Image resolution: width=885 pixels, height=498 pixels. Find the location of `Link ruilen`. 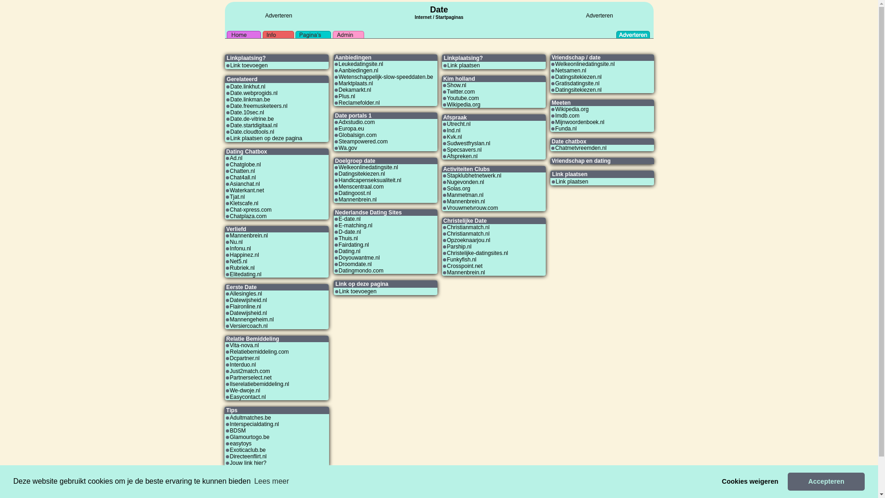

Link ruilen is located at coordinates (237, 493).